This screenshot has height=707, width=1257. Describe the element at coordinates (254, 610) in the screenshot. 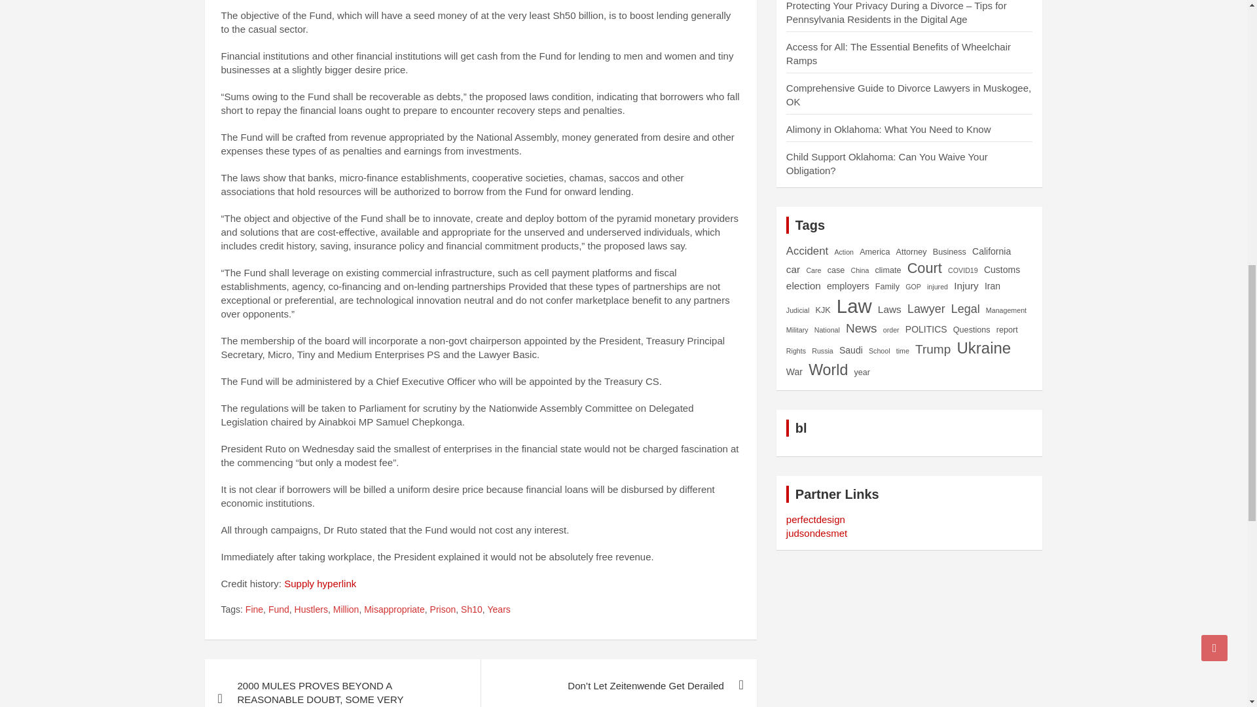

I see `Fine` at that location.